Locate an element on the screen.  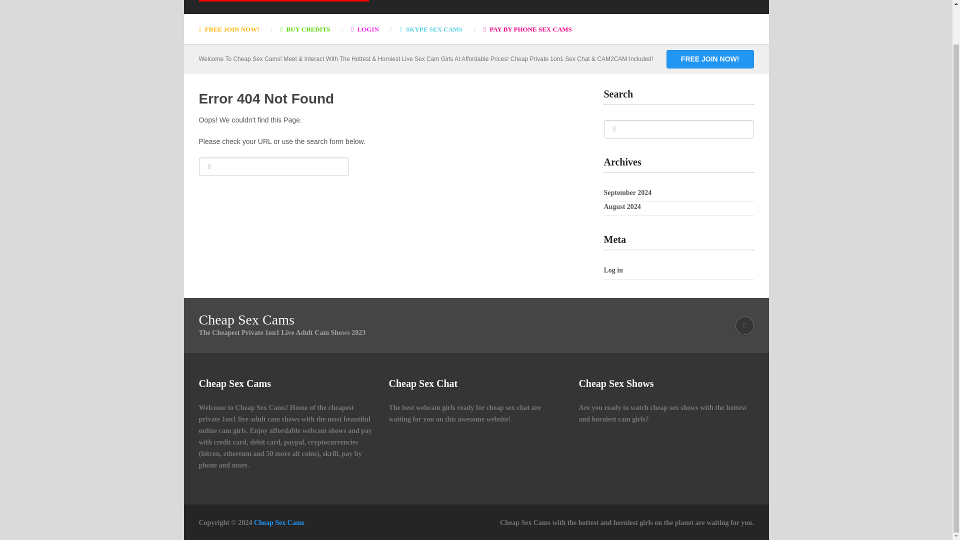
Cheap Sex Cams is located at coordinates (279, 522).